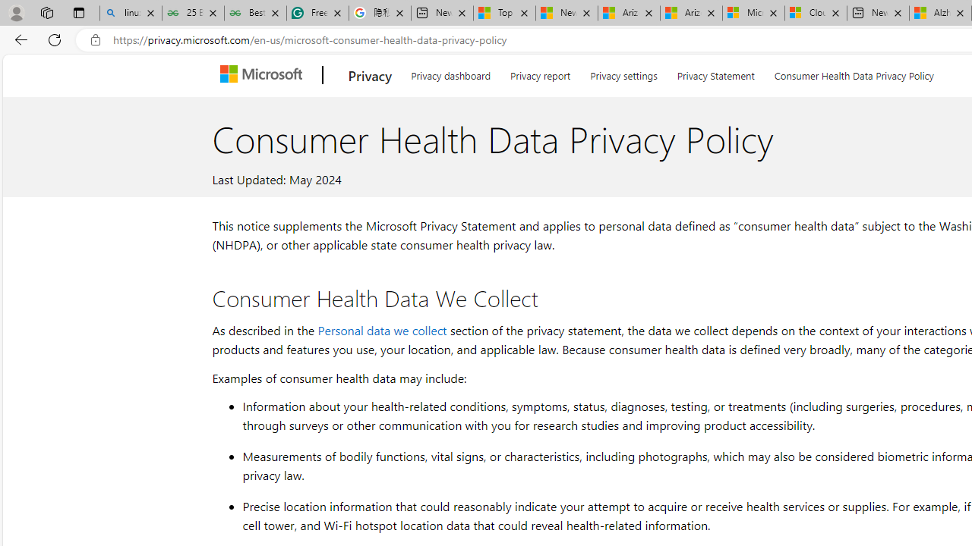 The height and width of the screenshot is (546, 972). What do you see at coordinates (371, 75) in the screenshot?
I see `Privacy` at bounding box center [371, 75].